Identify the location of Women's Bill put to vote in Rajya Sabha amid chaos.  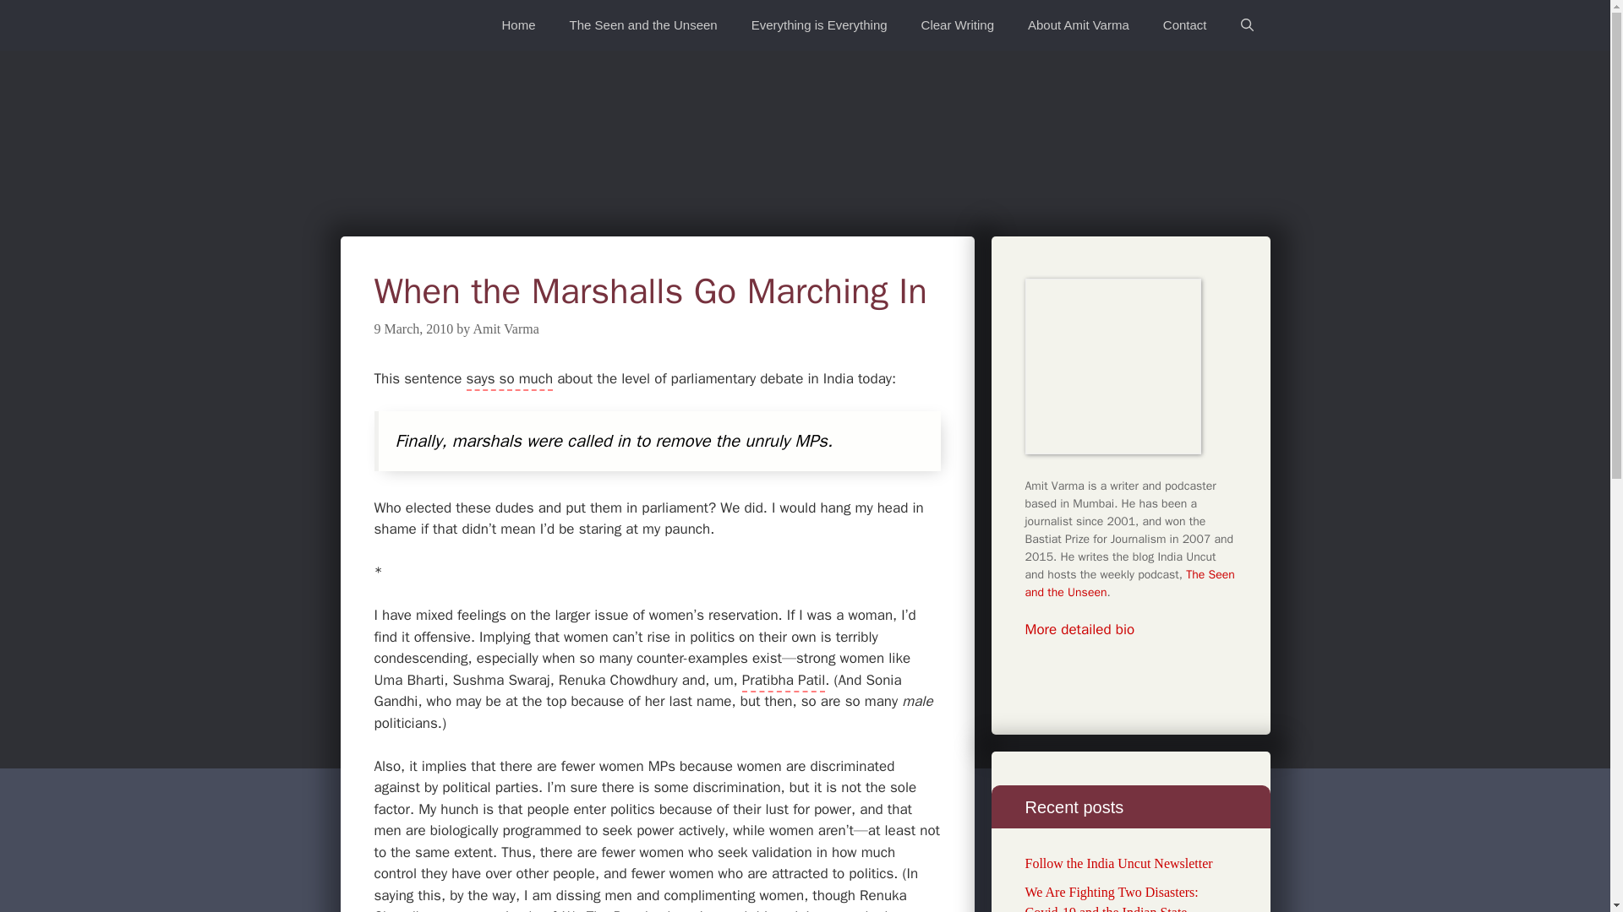
(510, 380).